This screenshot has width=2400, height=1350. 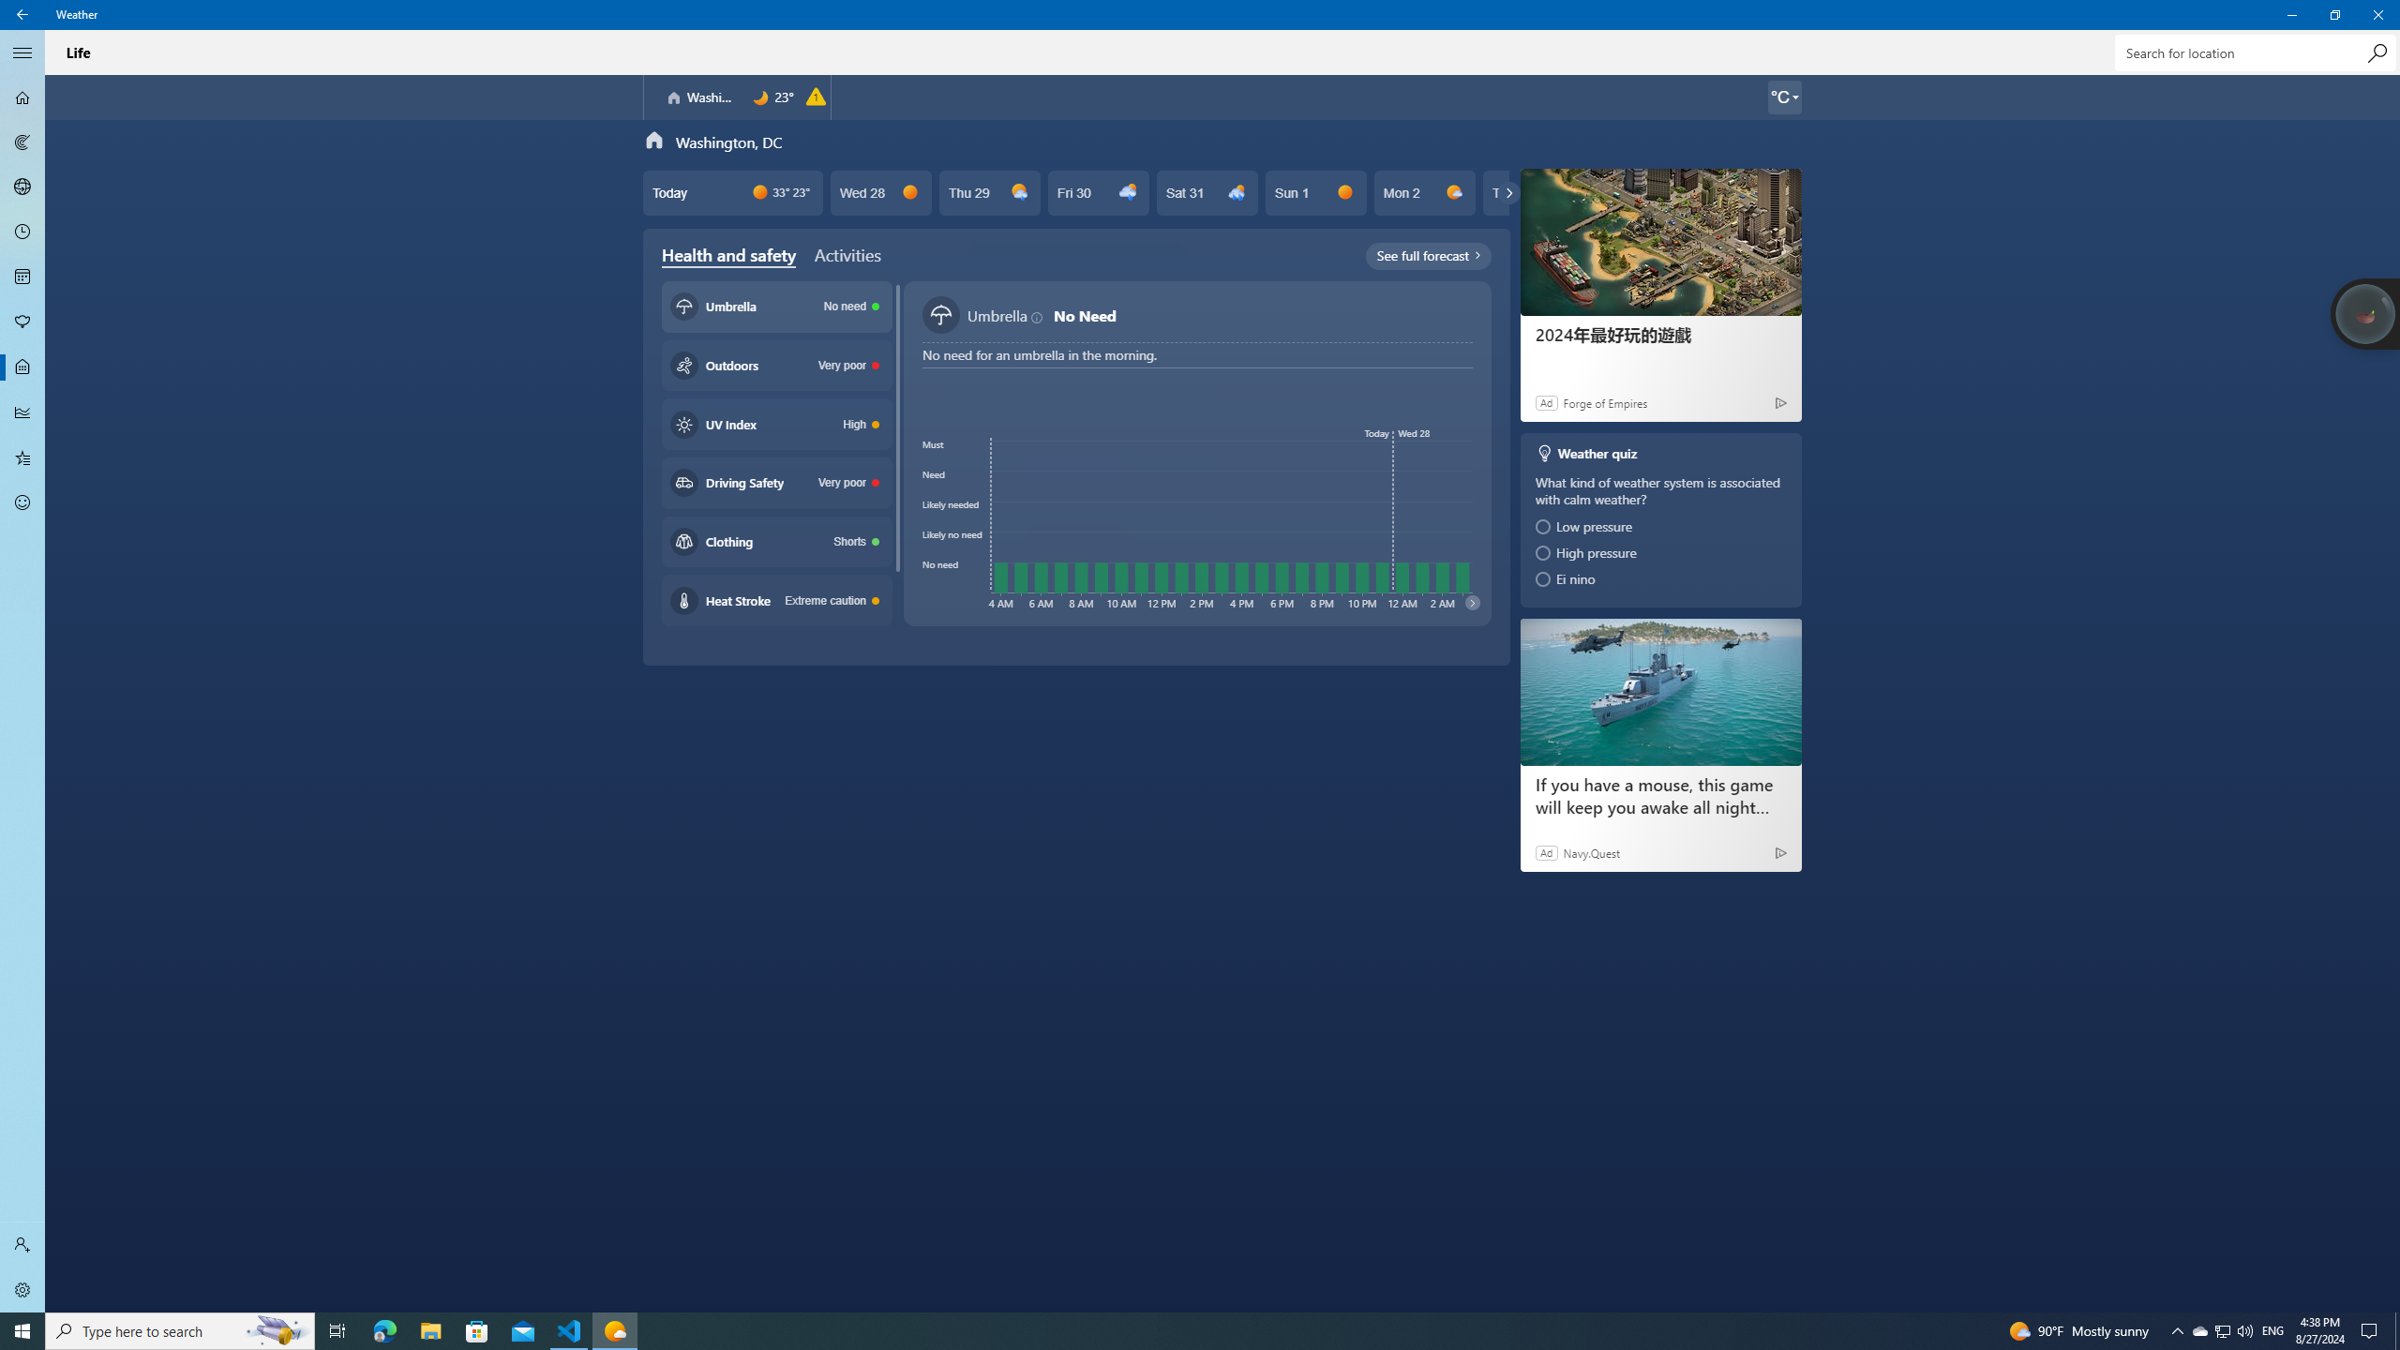 I want to click on Forecast - Not Selected, so click(x=22, y=97).